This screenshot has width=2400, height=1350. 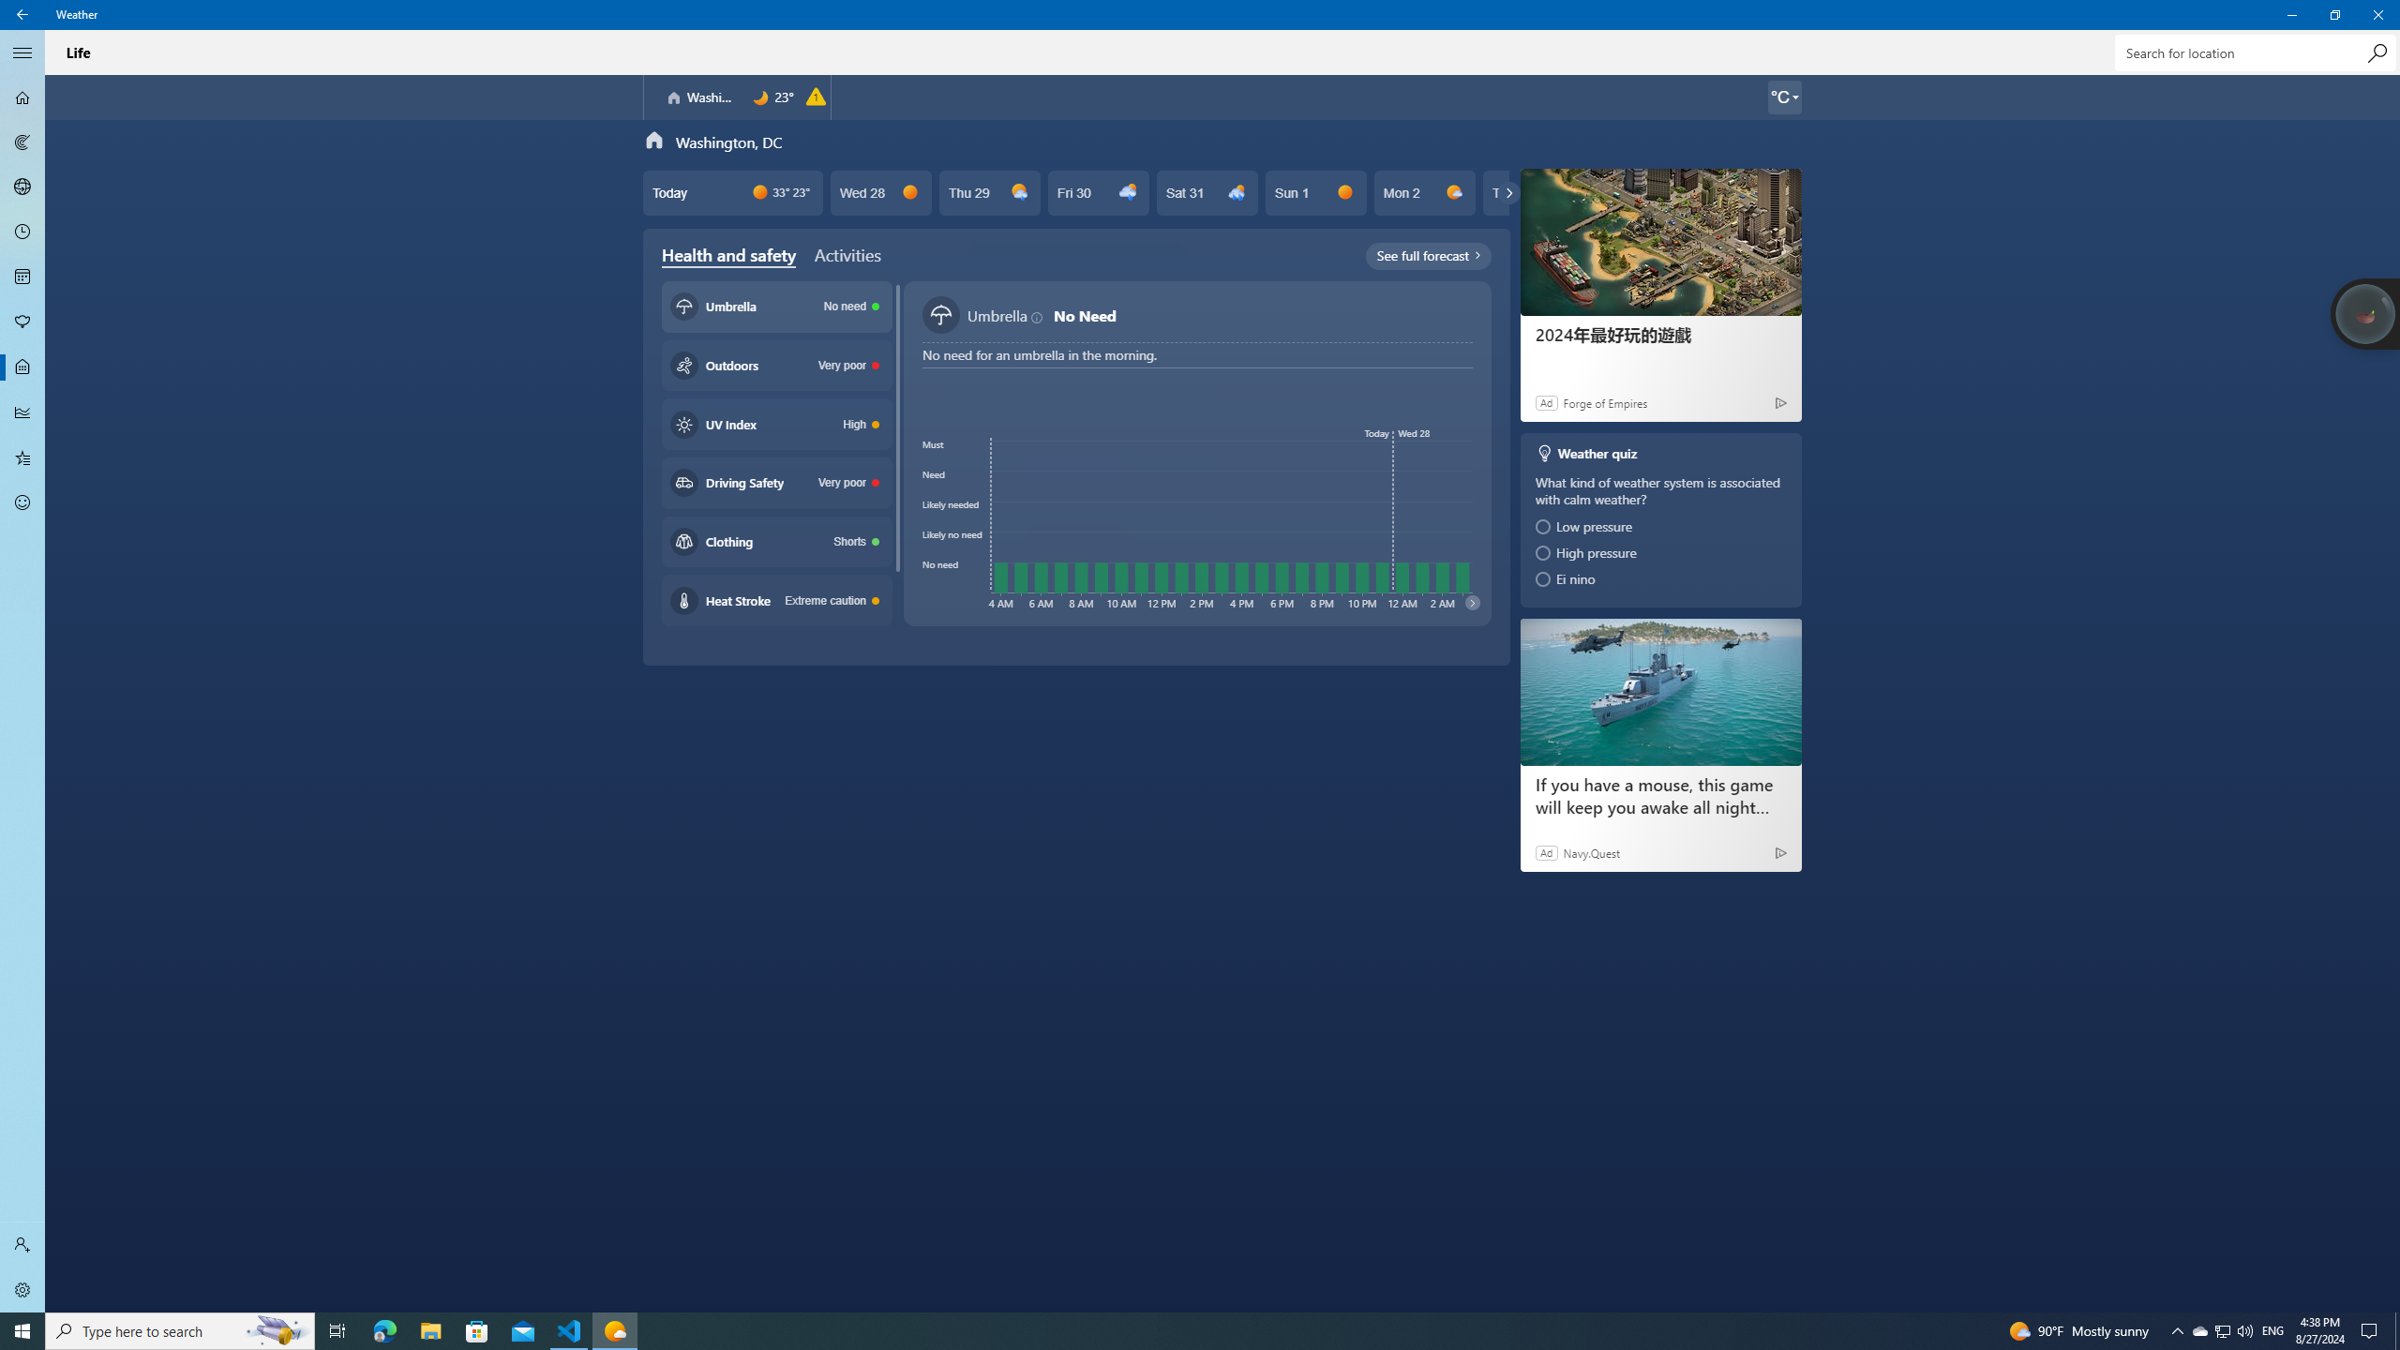 I want to click on Forecast - Not Selected, so click(x=22, y=97).